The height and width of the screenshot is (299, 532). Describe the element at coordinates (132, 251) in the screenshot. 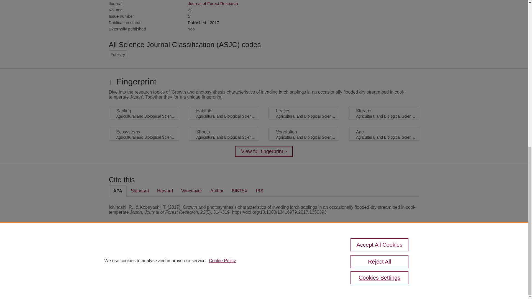

I see `Pure` at that location.